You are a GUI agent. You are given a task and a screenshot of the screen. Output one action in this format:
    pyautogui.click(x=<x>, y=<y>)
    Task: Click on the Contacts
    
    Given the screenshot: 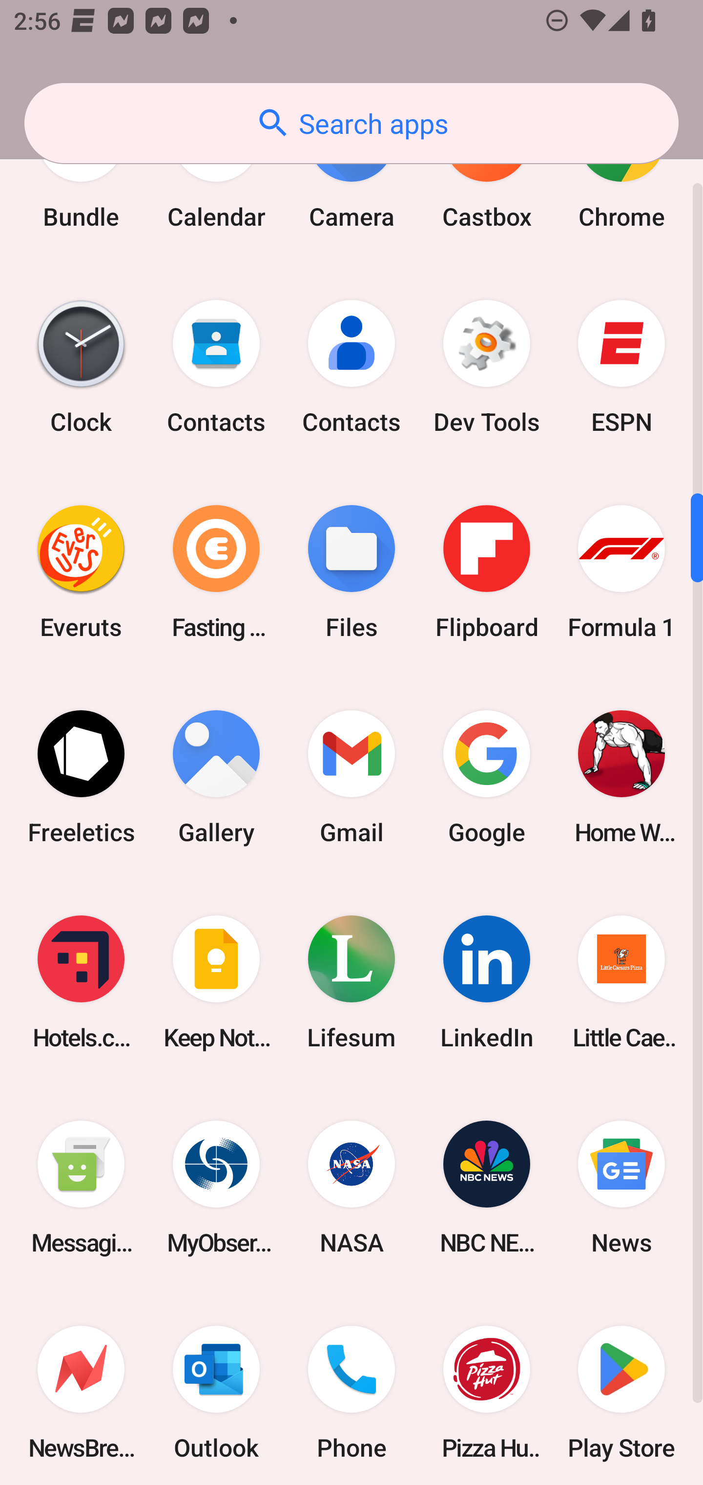 What is the action you would take?
    pyautogui.click(x=351, y=366)
    